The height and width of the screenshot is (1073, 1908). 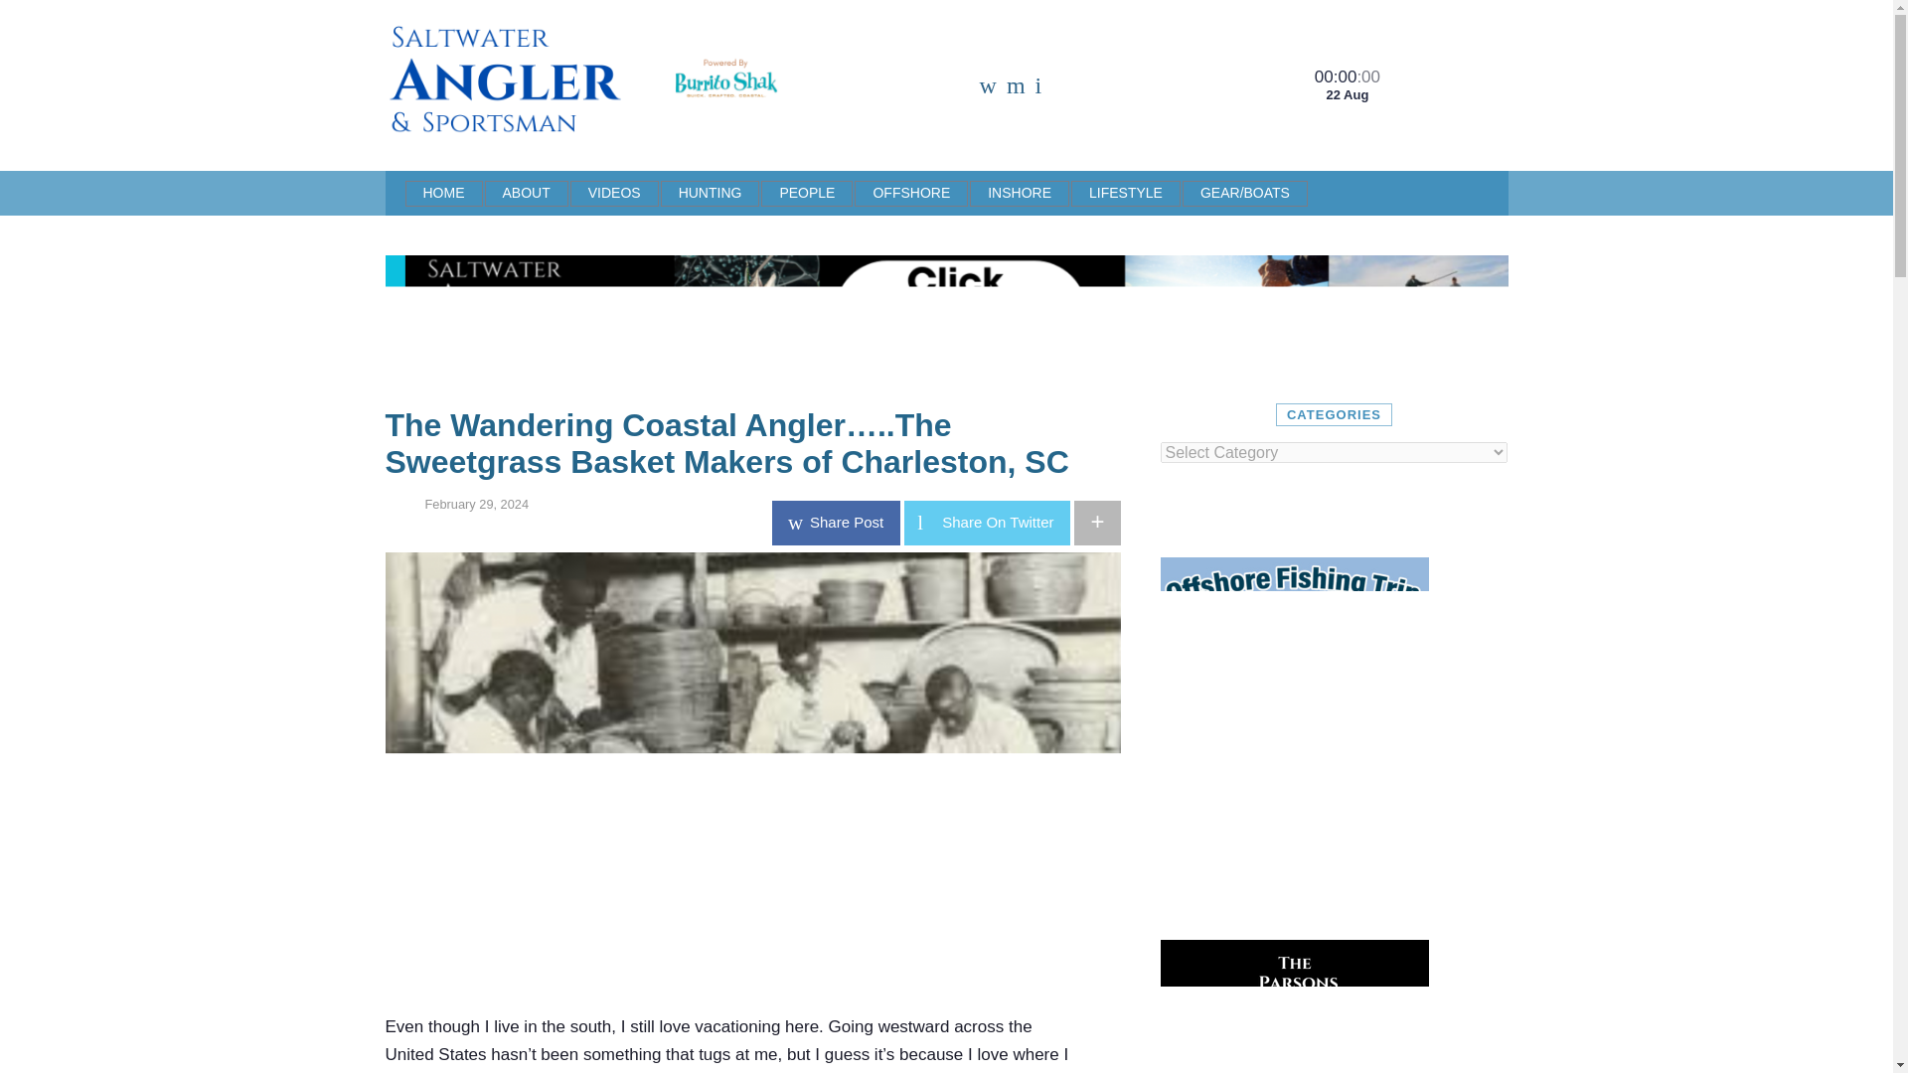 What do you see at coordinates (527, 193) in the screenshot?
I see `ABOUT` at bounding box center [527, 193].